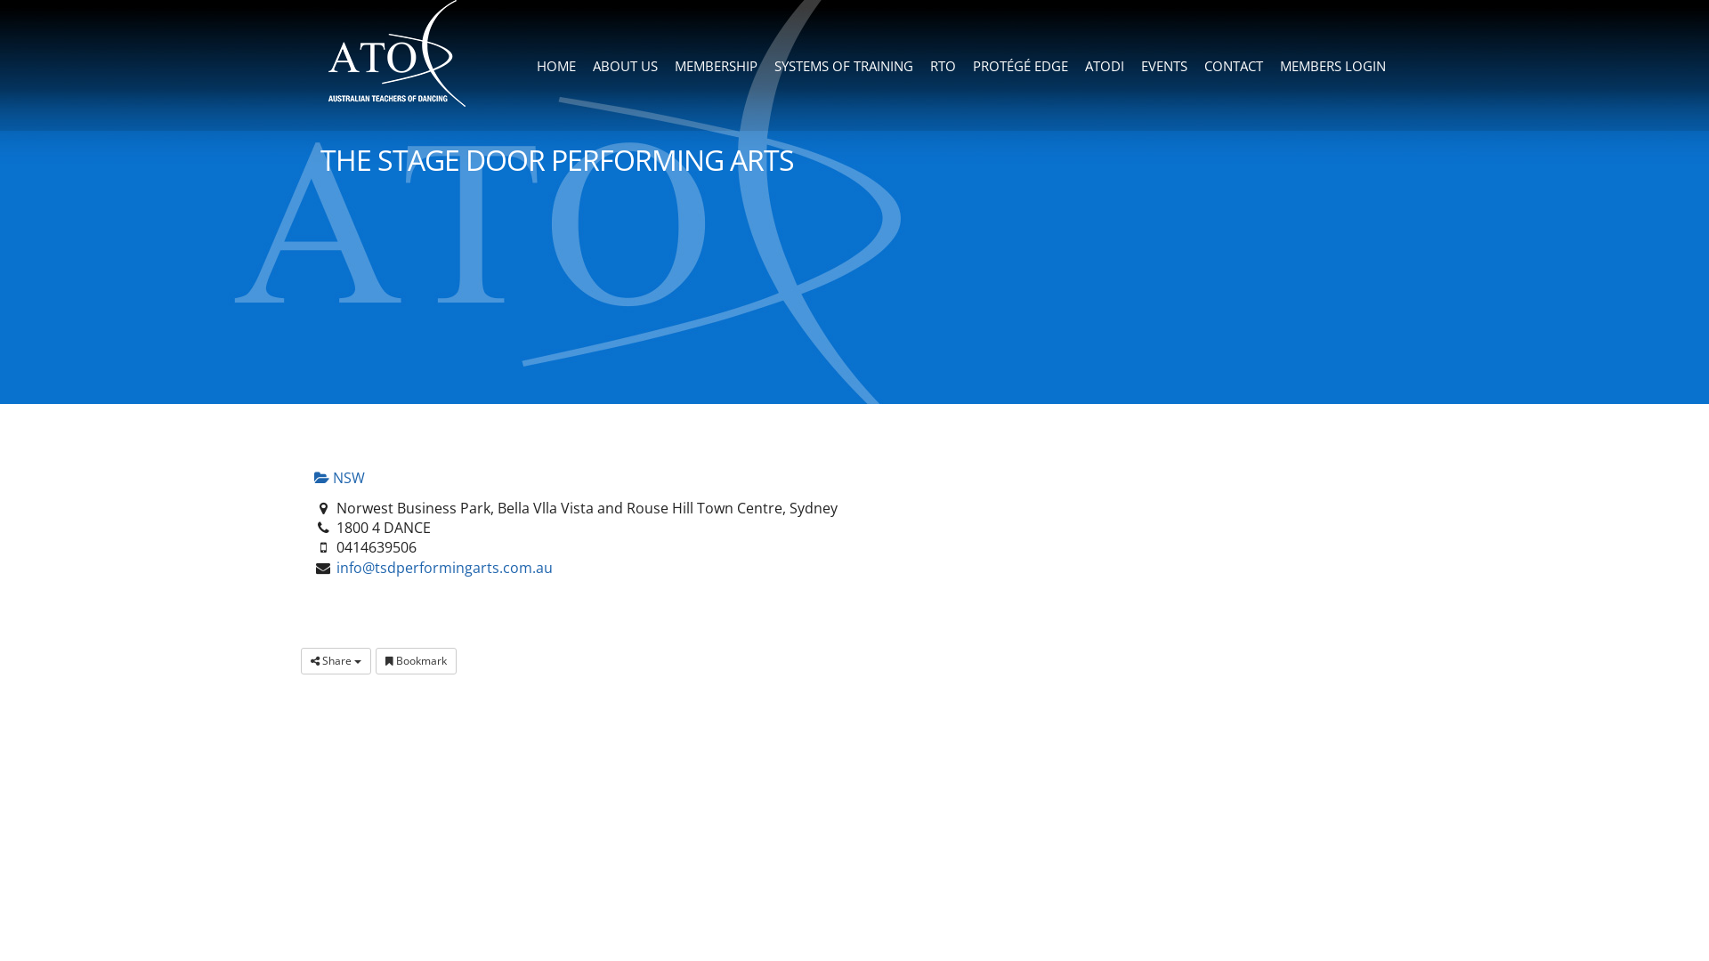 This screenshot has width=1709, height=961. Describe the element at coordinates (336, 661) in the screenshot. I see `Share` at that location.